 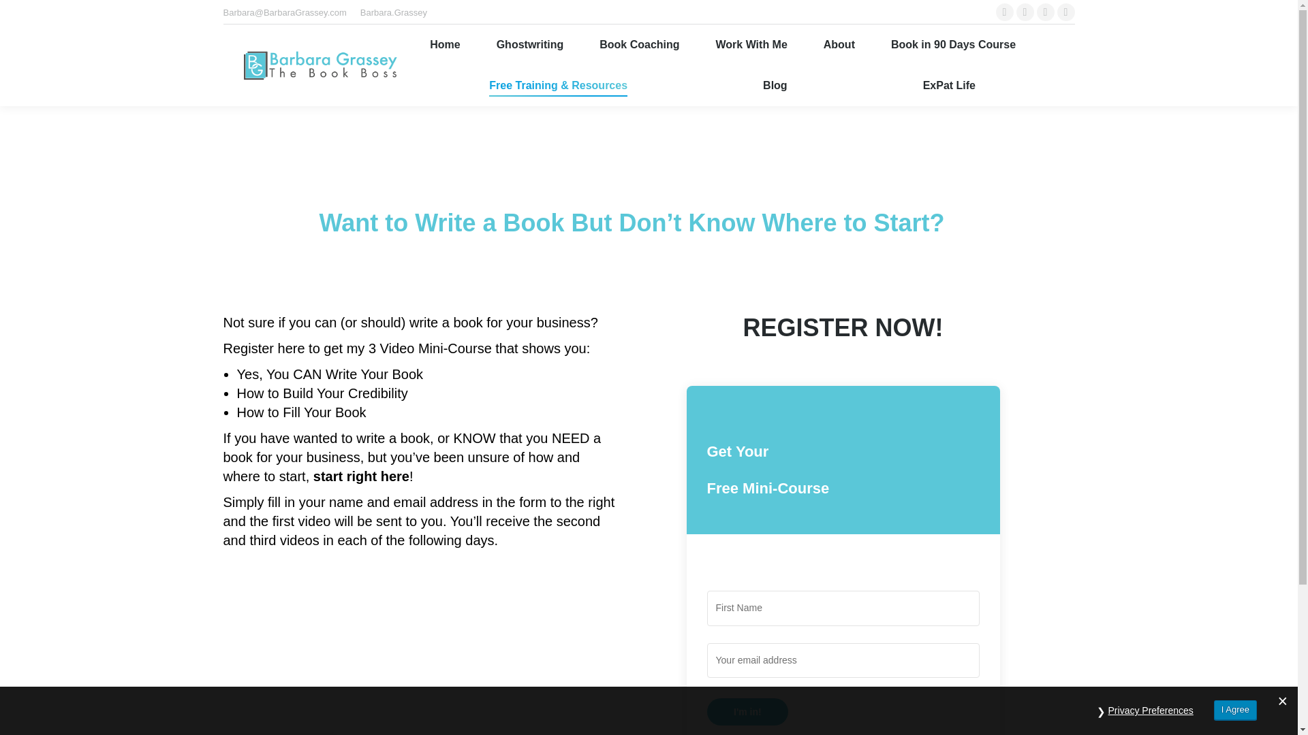 What do you see at coordinates (22, 15) in the screenshot?
I see `Go!` at bounding box center [22, 15].